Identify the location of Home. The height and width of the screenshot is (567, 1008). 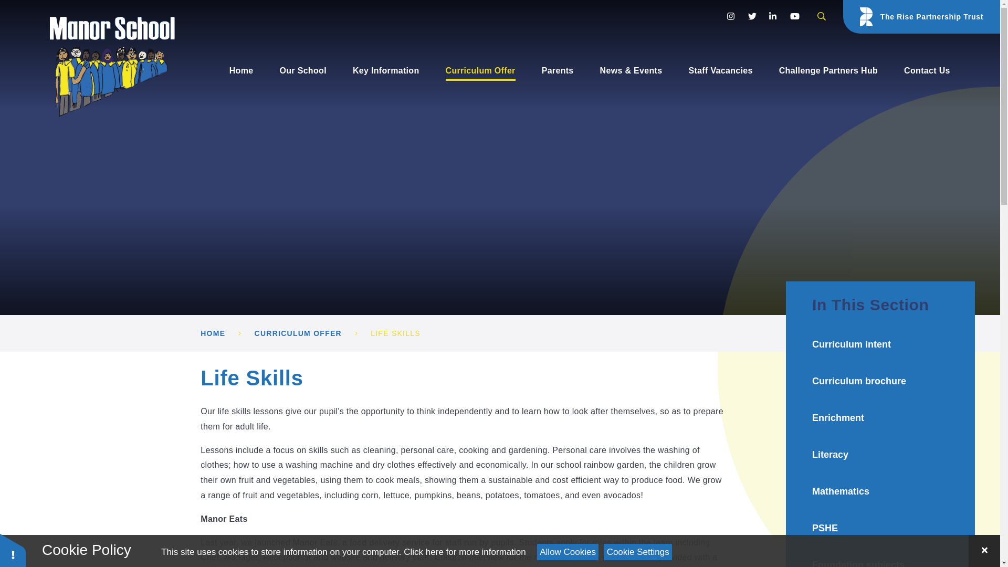
(241, 70).